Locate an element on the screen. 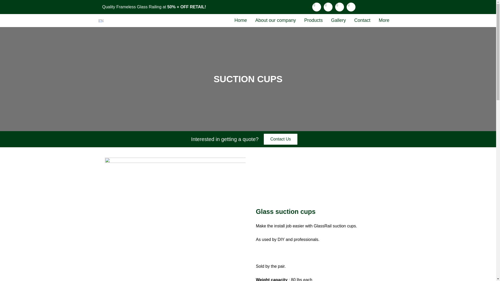  About our company is located at coordinates (276, 20).